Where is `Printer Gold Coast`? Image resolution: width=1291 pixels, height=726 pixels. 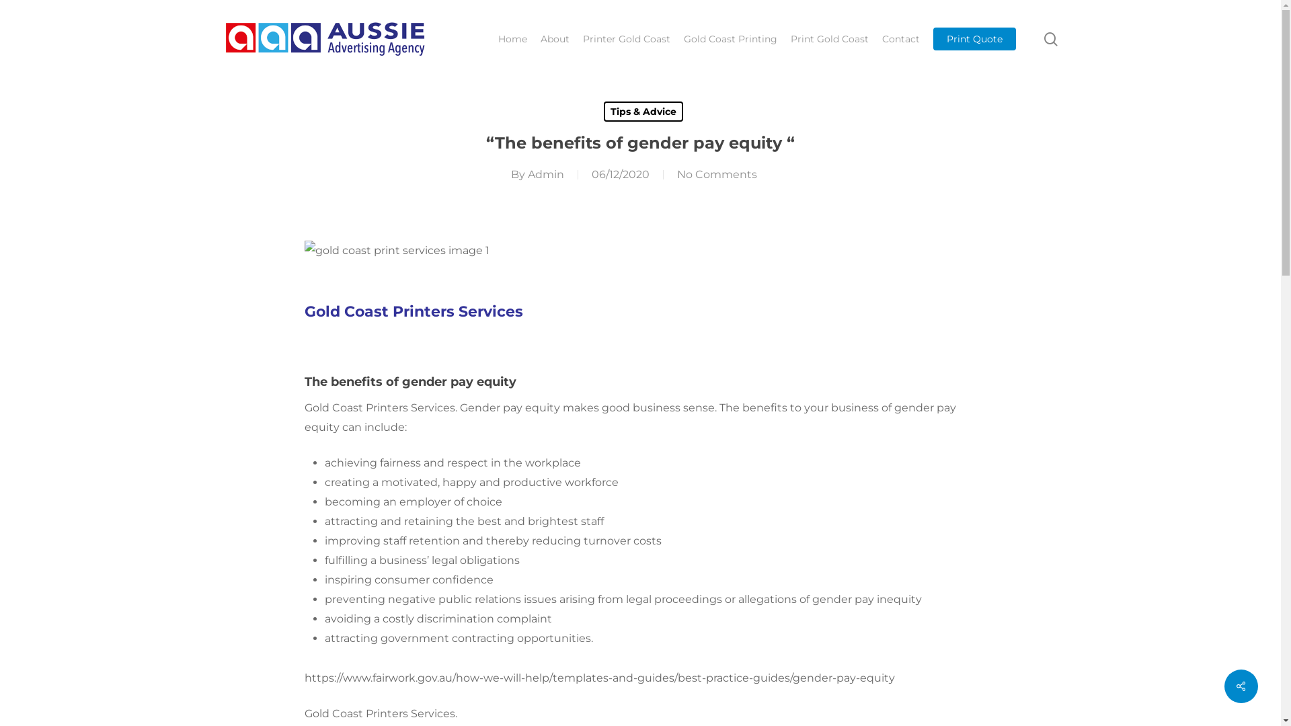
Printer Gold Coast is located at coordinates (627, 39).